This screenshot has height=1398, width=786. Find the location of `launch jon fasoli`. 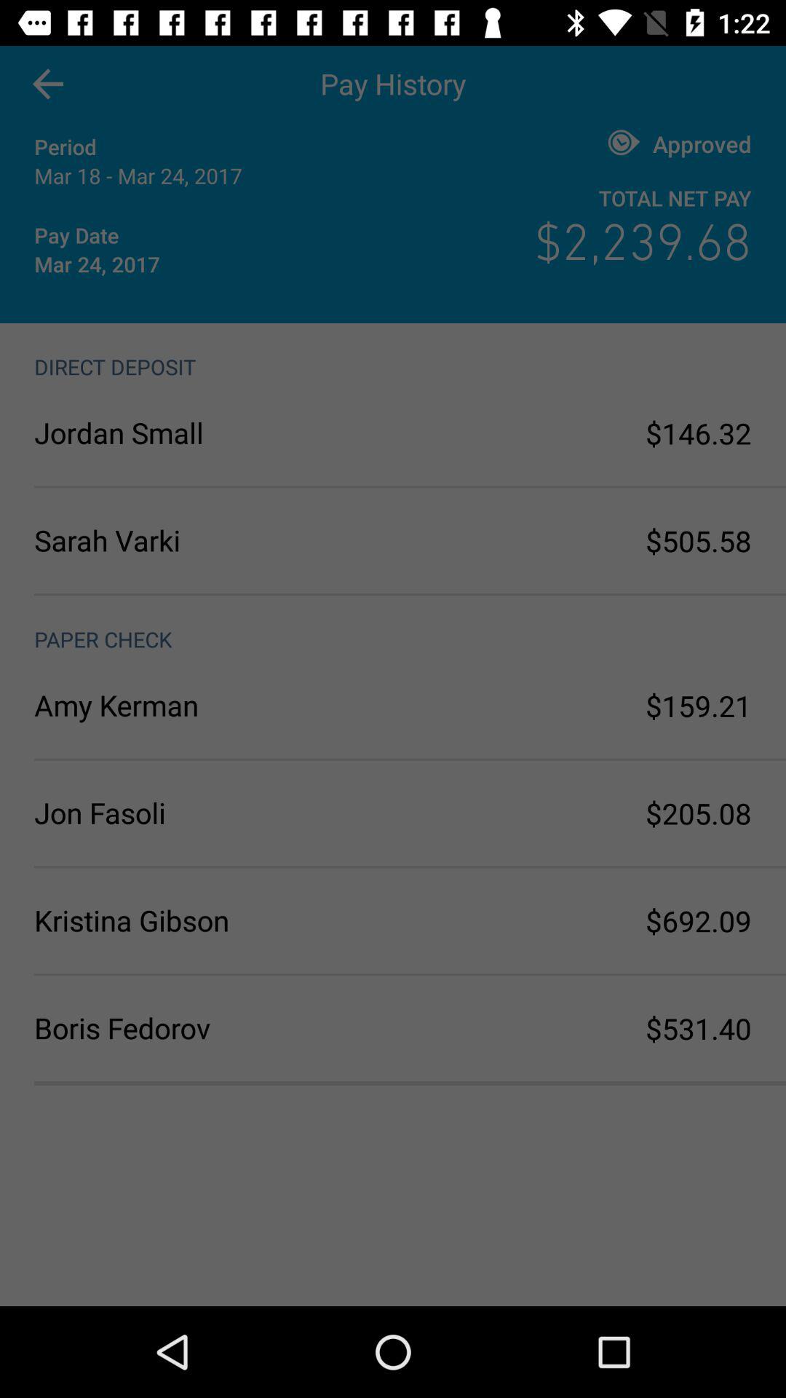

launch jon fasoli is located at coordinates (214, 813).